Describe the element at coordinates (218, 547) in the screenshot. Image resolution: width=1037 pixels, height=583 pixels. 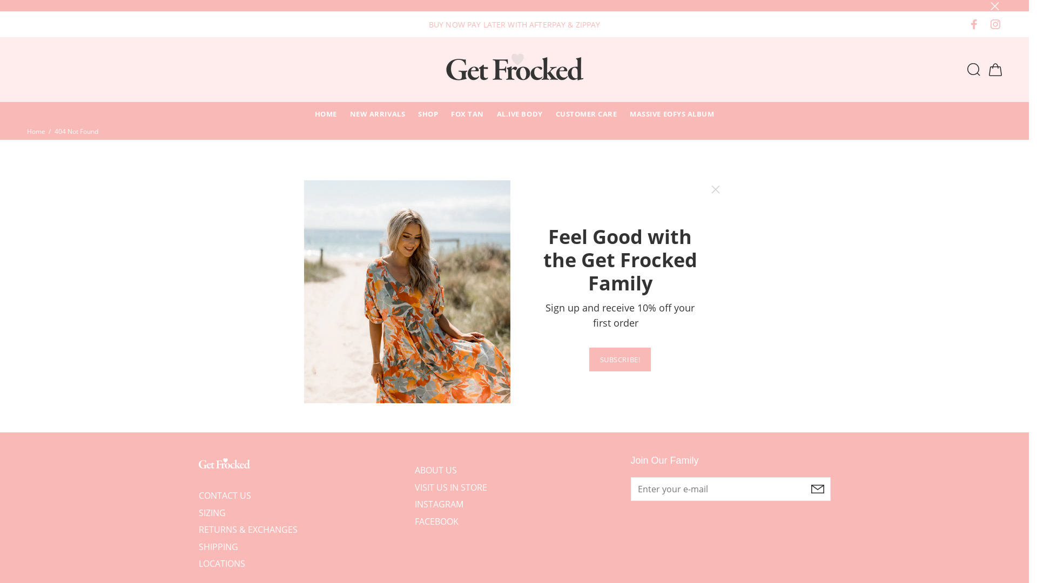
I see `SHIPPING` at that location.